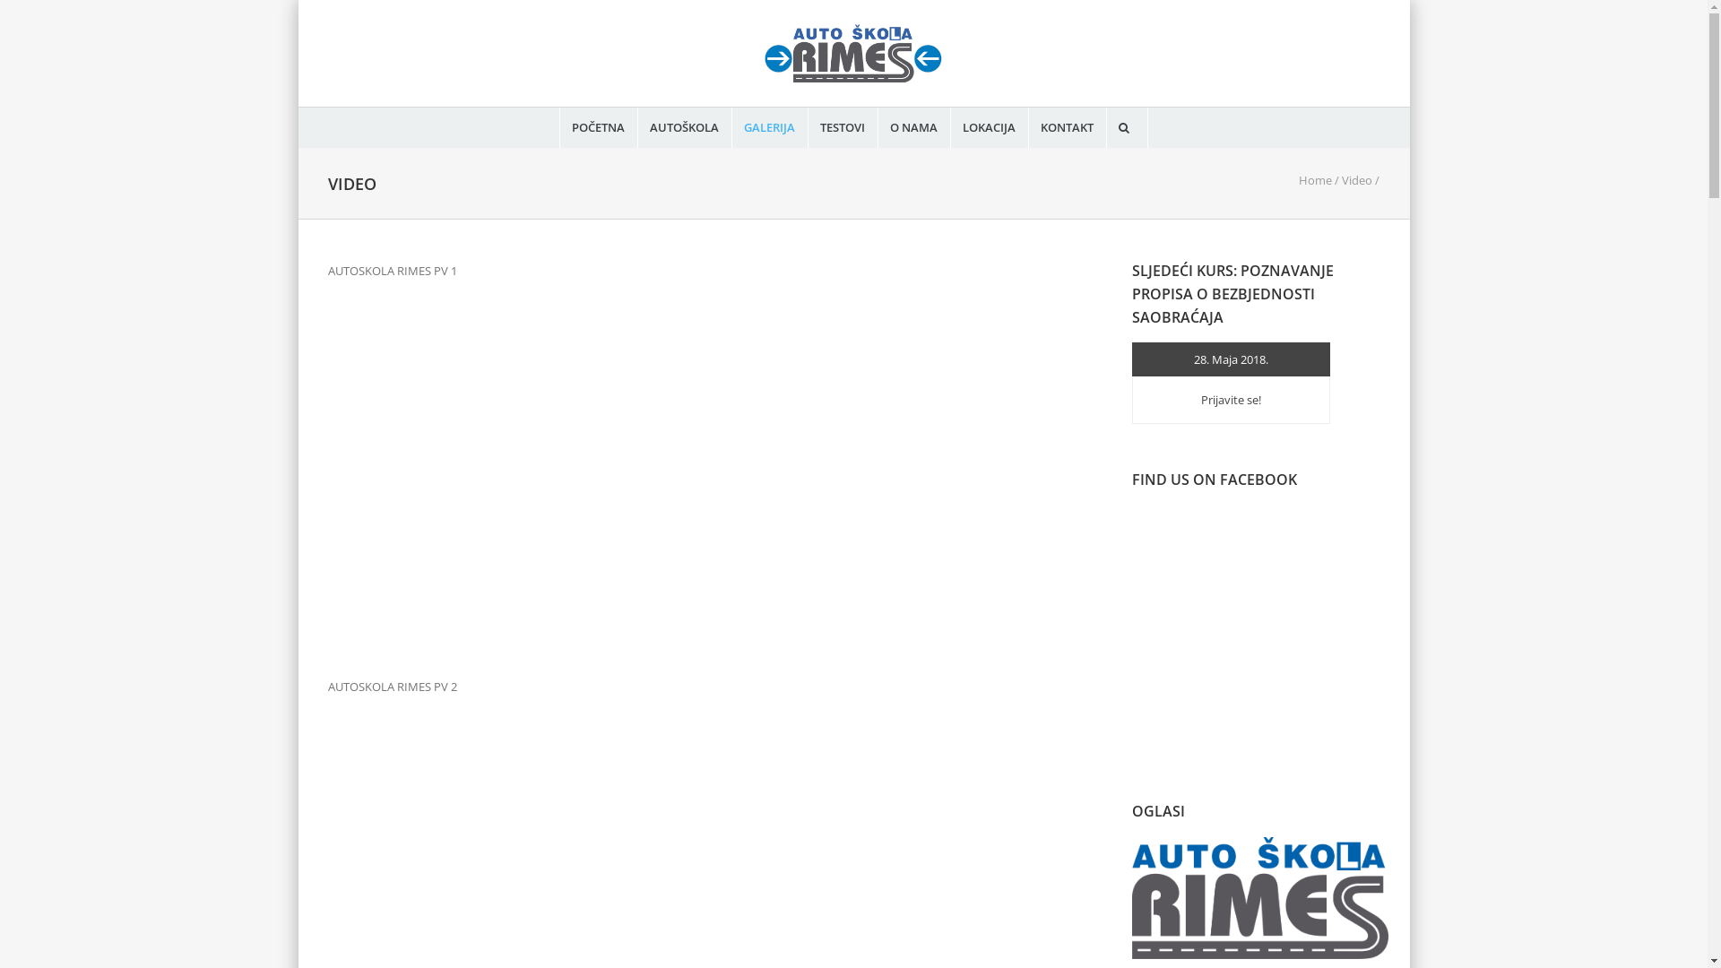  What do you see at coordinates (1314, 180) in the screenshot?
I see `Home` at bounding box center [1314, 180].